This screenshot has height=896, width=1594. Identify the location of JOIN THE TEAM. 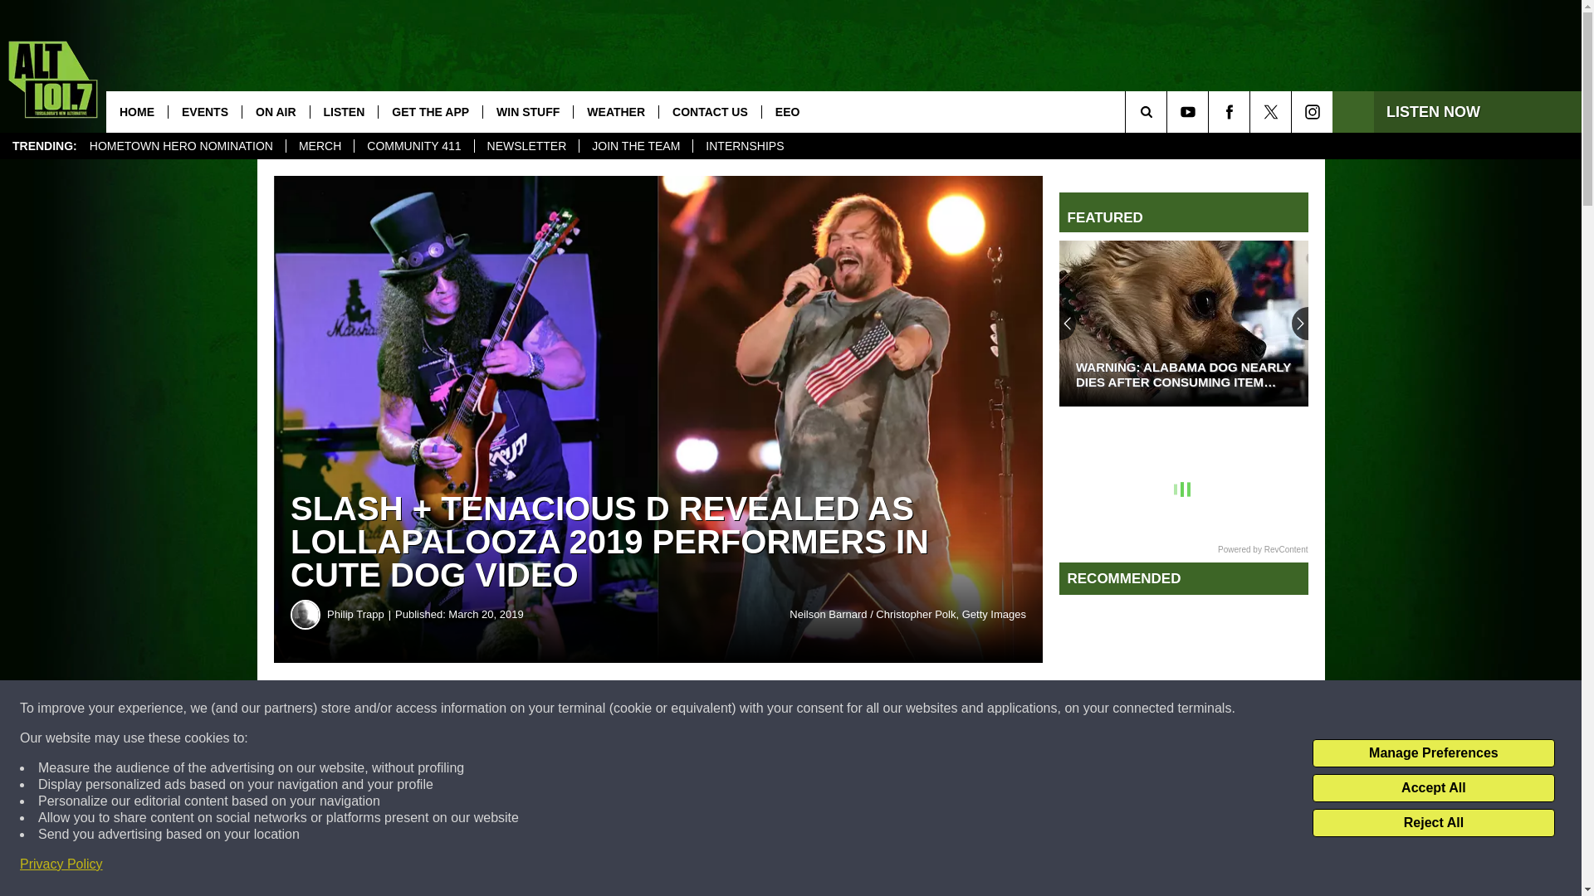
(634, 146).